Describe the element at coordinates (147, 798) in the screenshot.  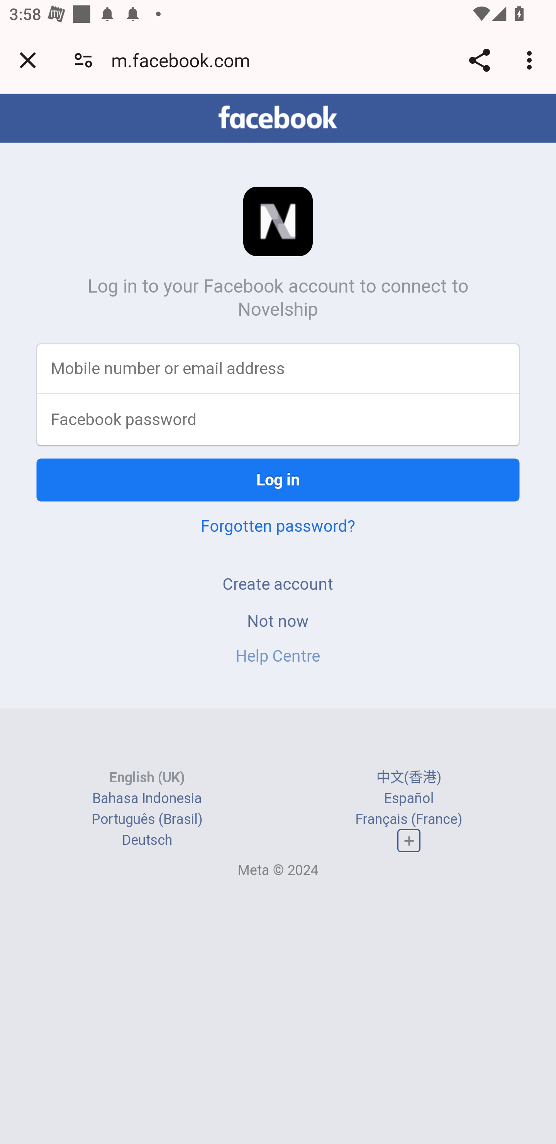
I see `Bahasa Indonesia` at that location.